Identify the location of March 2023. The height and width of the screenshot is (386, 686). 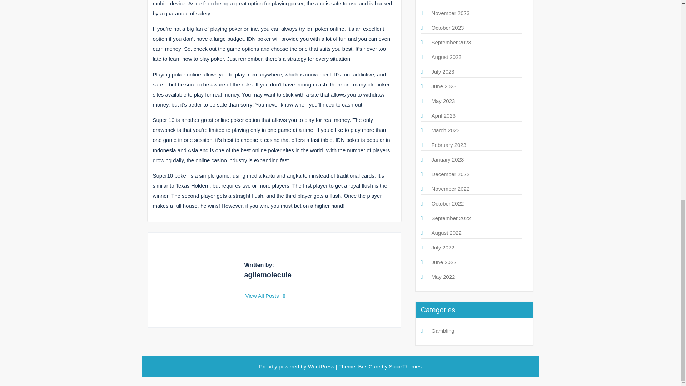
(445, 130).